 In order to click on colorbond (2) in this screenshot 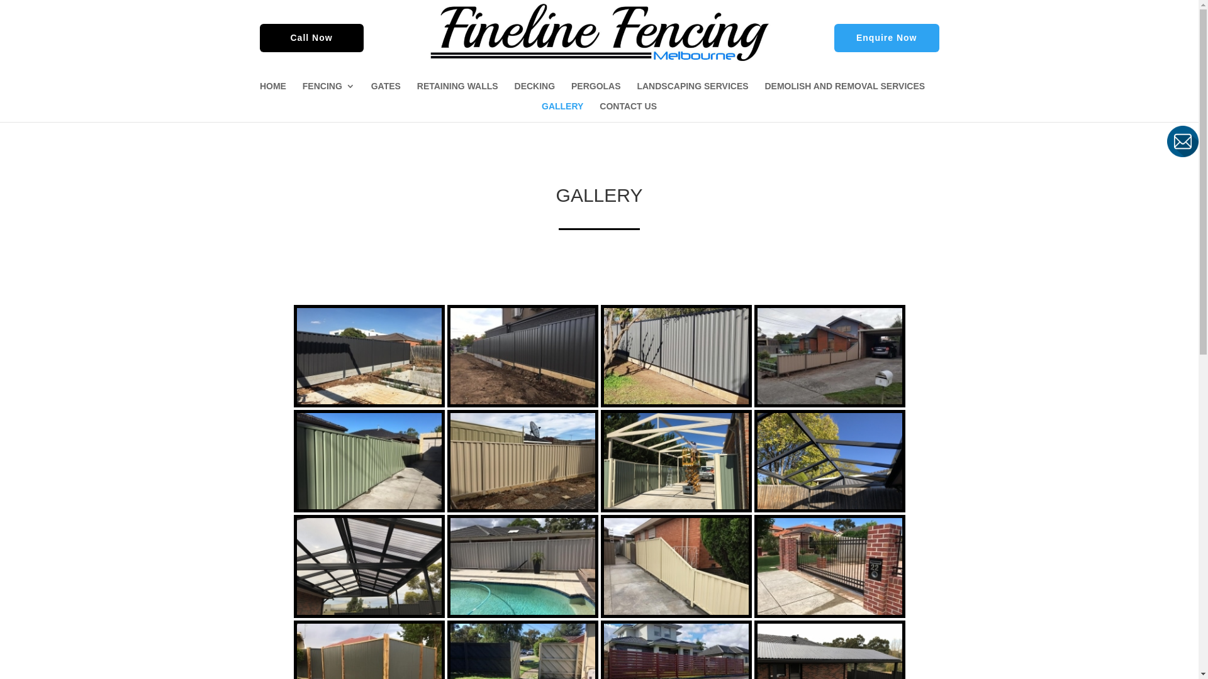, I will do `click(522, 356)`.